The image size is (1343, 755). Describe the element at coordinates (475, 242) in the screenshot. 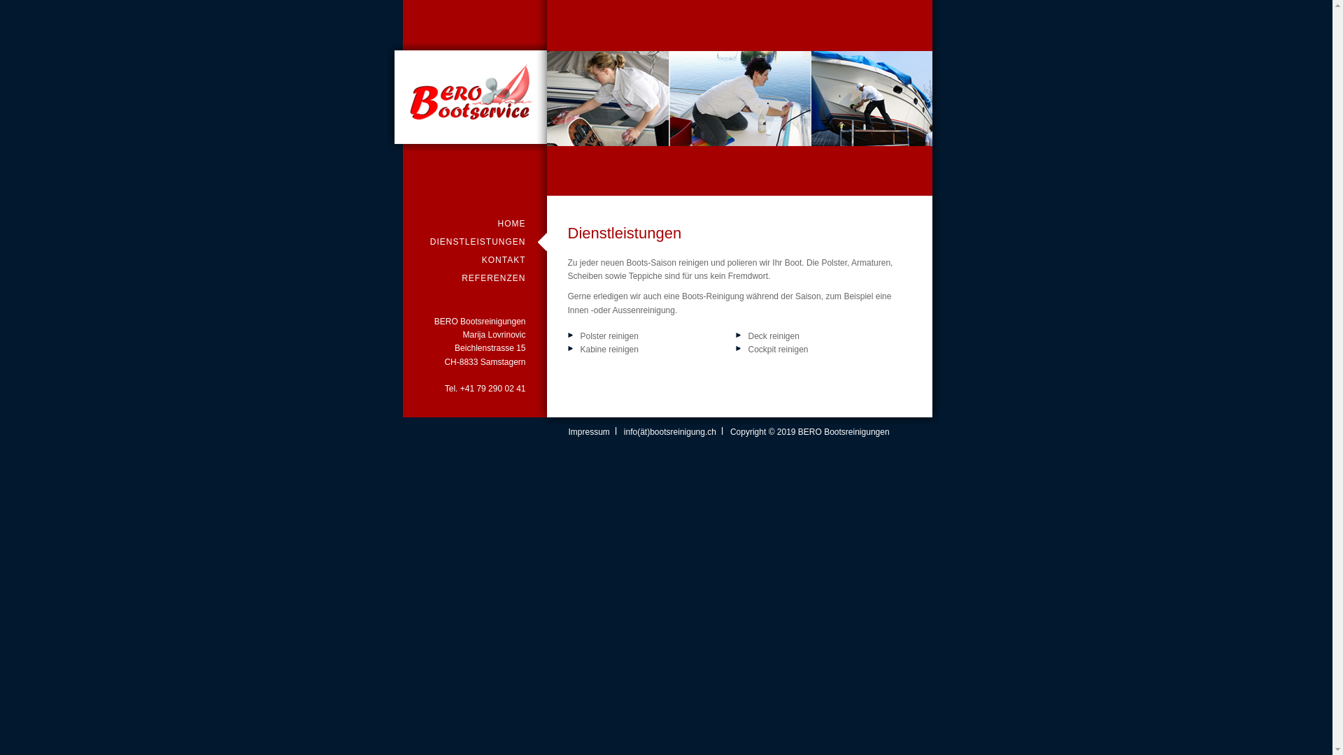

I see `DIENSTLEISTUNGEN` at that location.